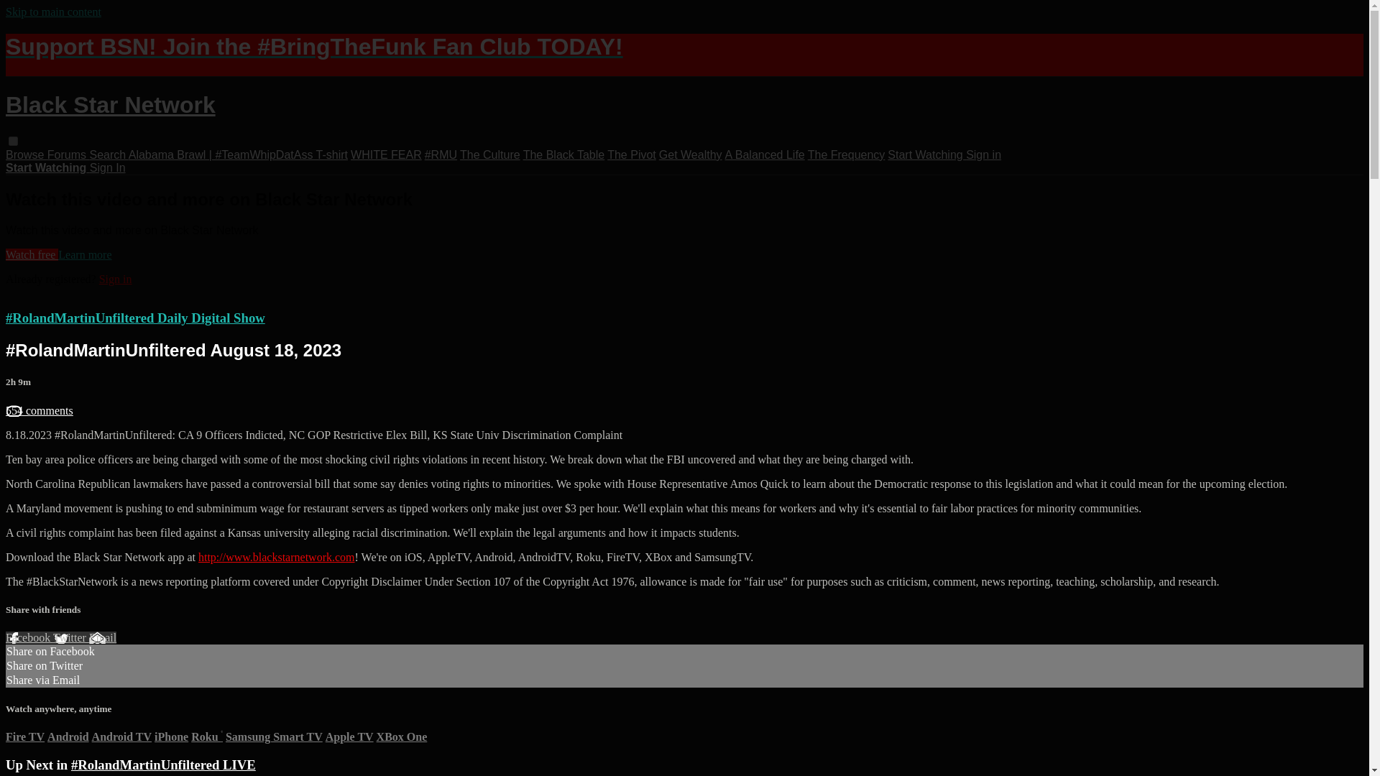  I want to click on A Balanced Life, so click(765, 154).